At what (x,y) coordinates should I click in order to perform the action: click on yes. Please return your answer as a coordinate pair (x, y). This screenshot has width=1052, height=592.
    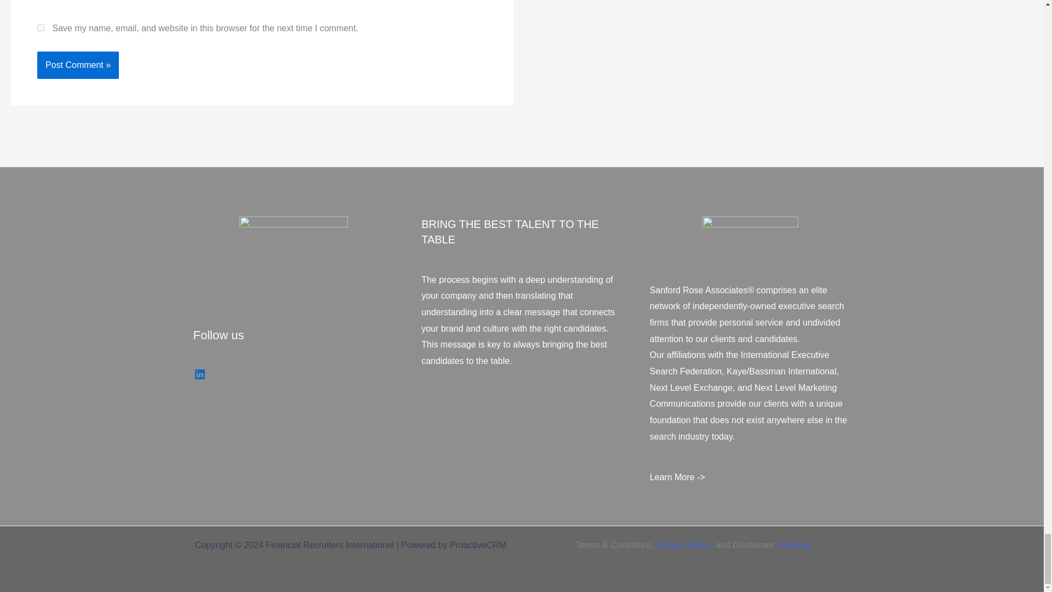
    Looking at the image, I should click on (41, 27).